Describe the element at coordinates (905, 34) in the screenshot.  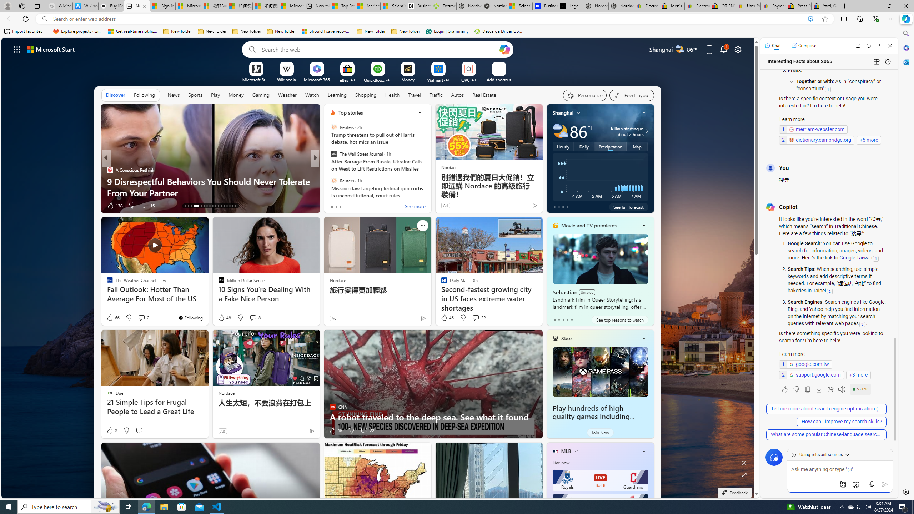
I see `Minimize Search pane` at that location.